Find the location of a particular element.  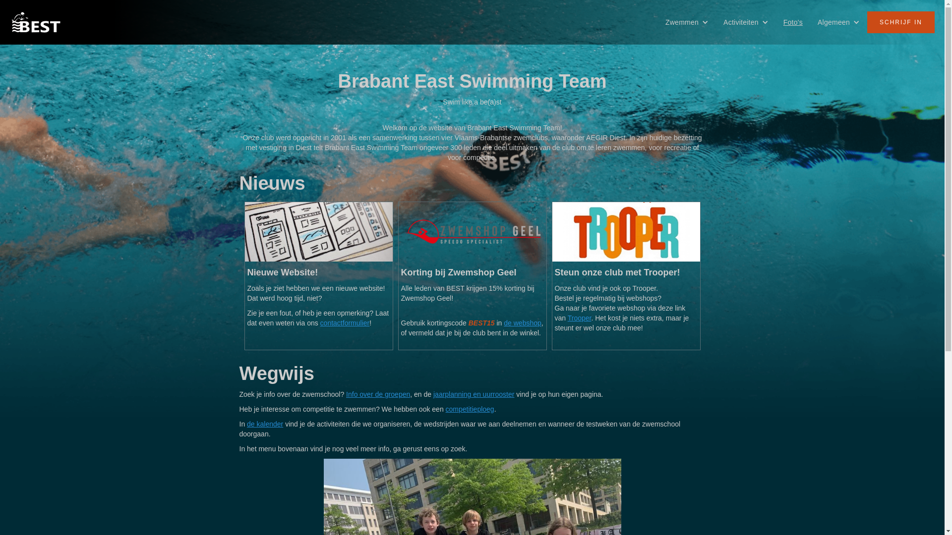

de kalender is located at coordinates (265, 424).